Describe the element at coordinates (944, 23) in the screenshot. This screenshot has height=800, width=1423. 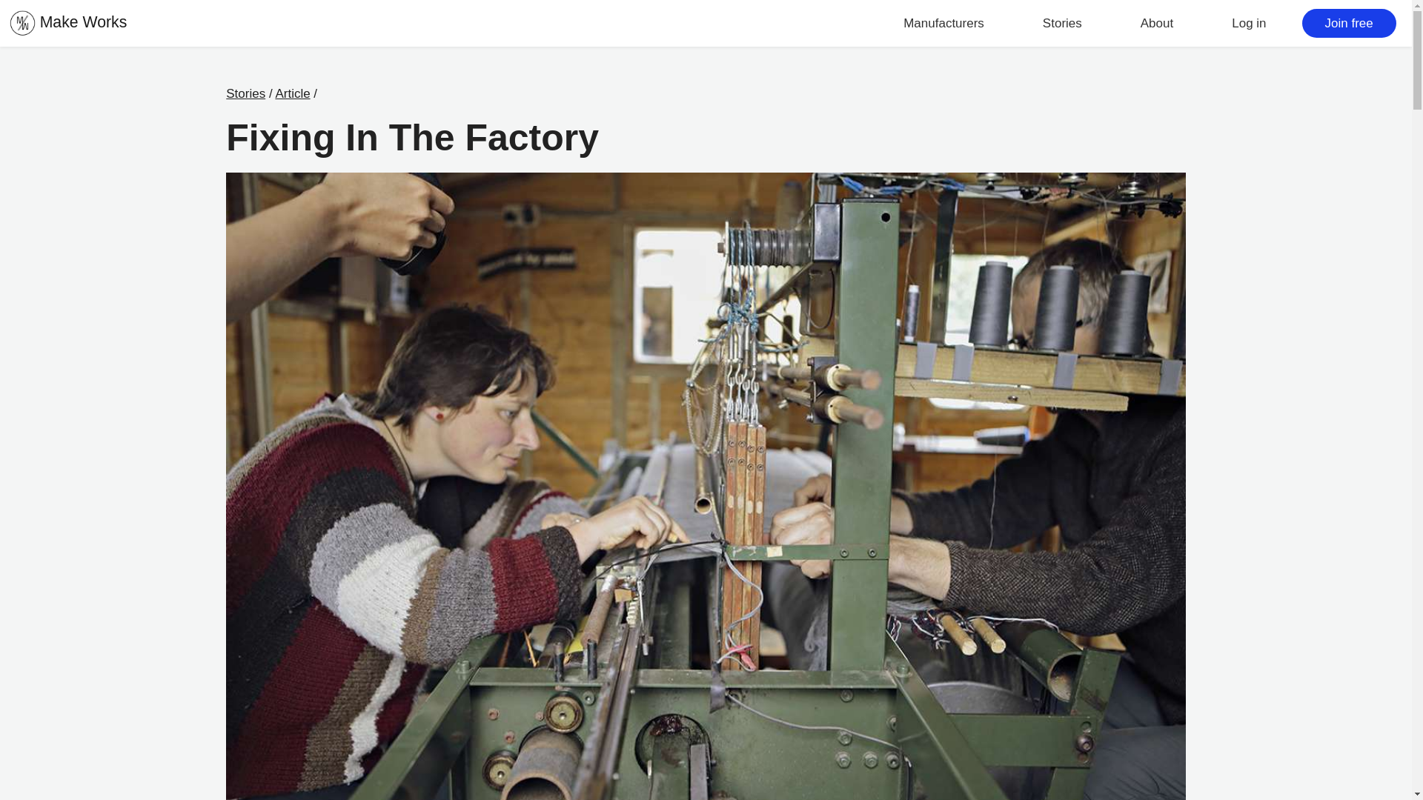
I see `Manufacturers` at that location.